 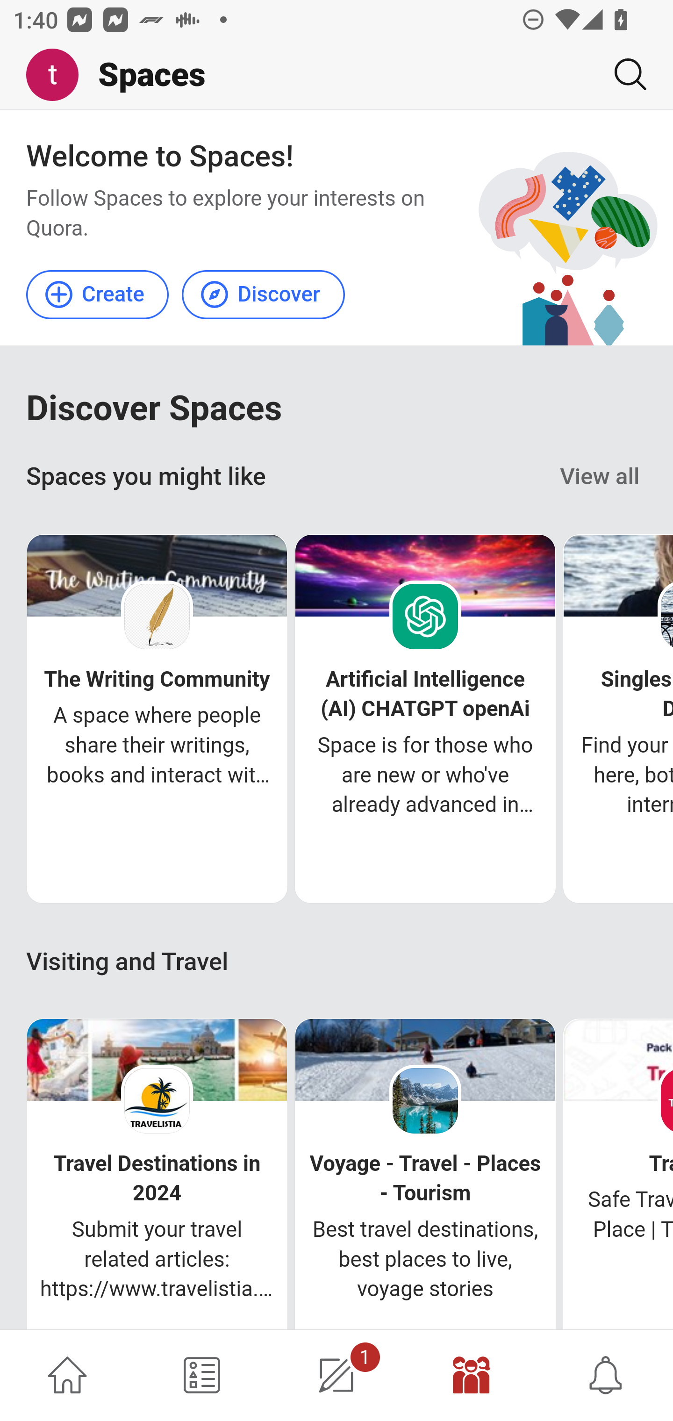 What do you see at coordinates (263, 294) in the screenshot?
I see `Discover` at bounding box center [263, 294].